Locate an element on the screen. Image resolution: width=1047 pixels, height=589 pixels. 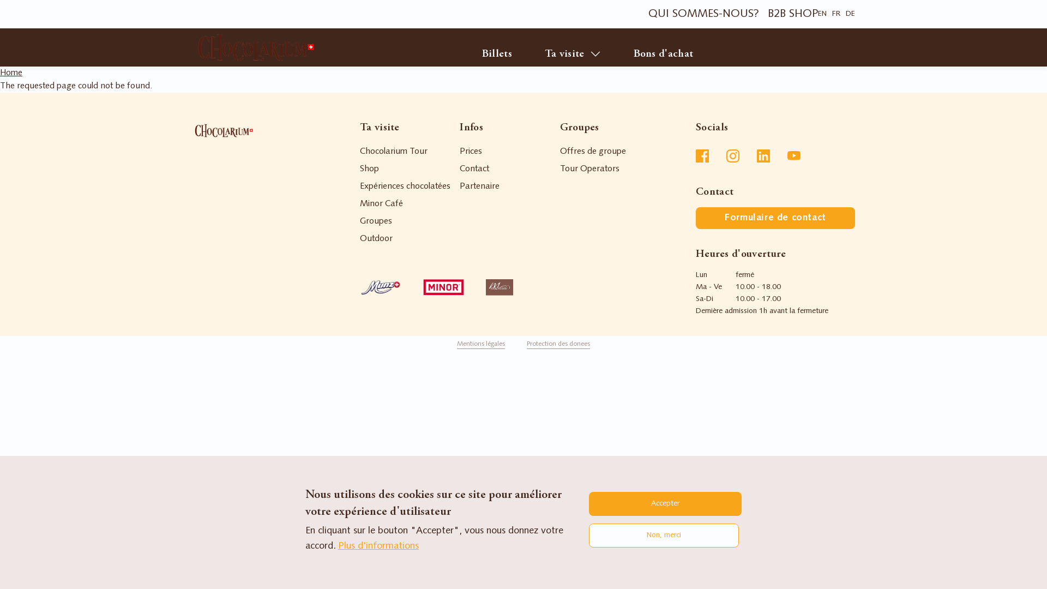
EN is located at coordinates (822, 14).